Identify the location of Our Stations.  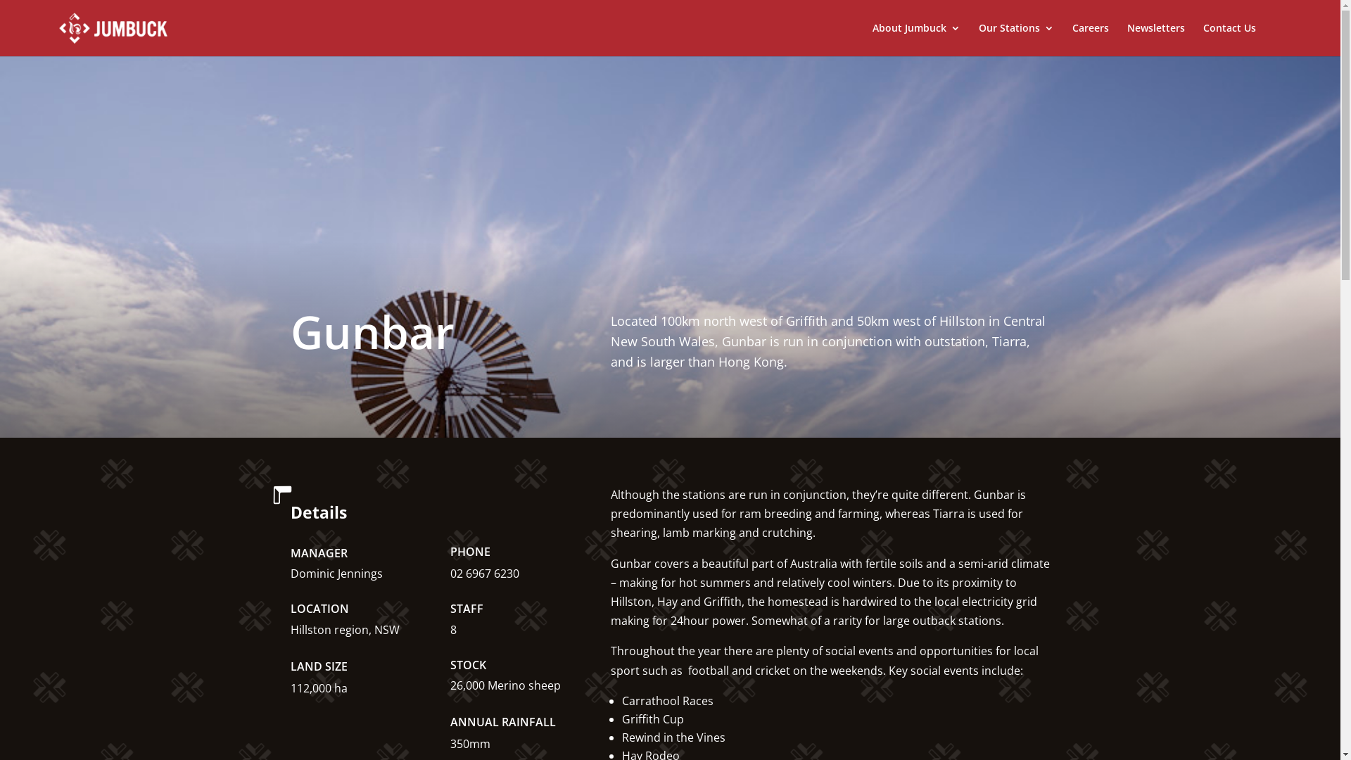
(1016, 39).